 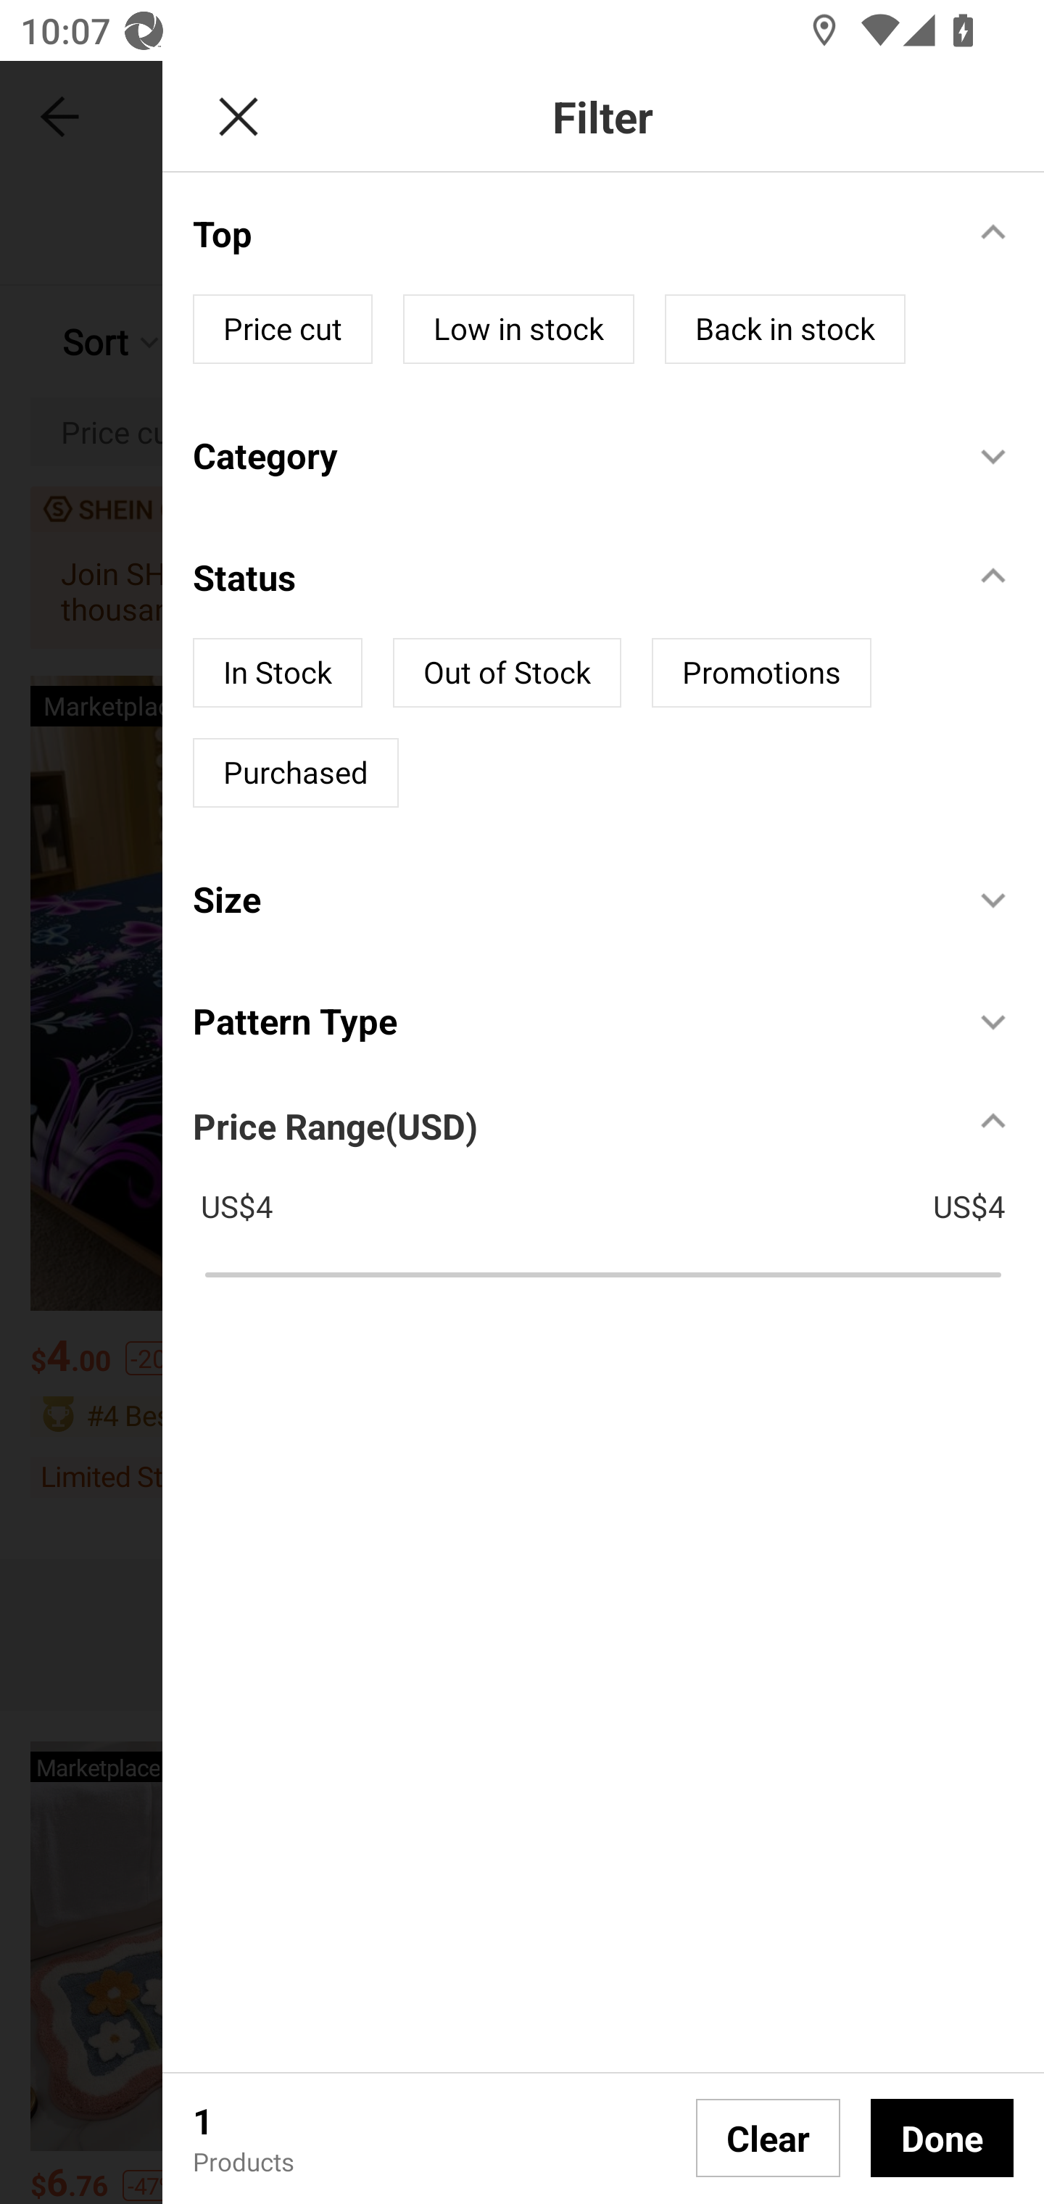 I want to click on Promotions, so click(x=761, y=671).